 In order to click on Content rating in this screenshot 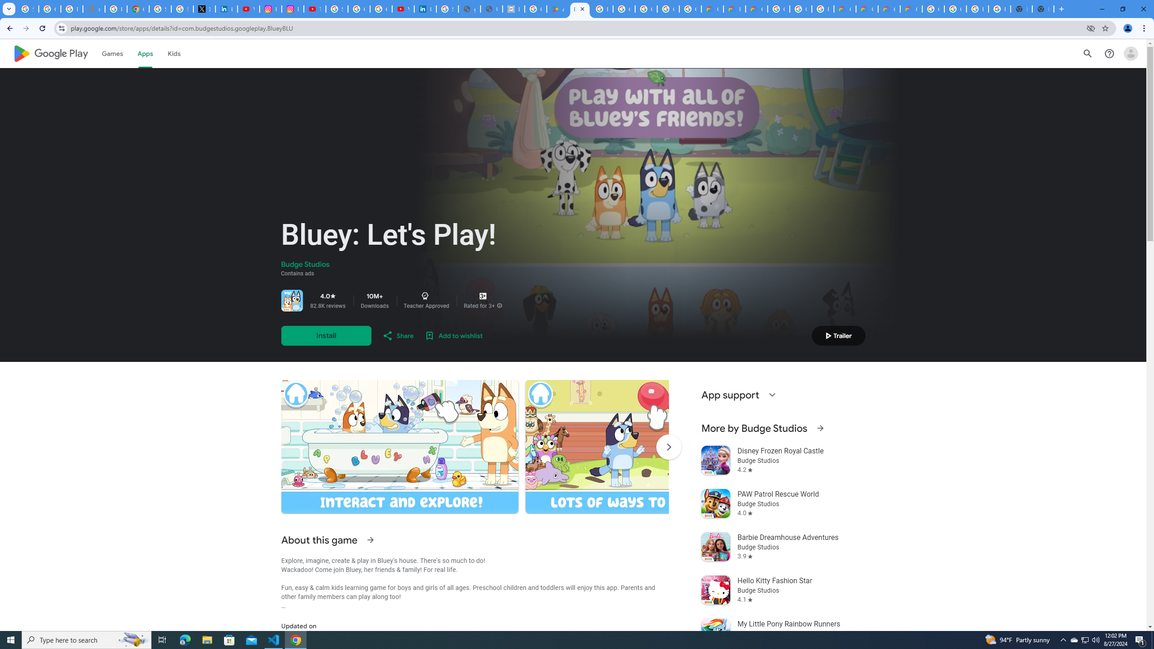, I will do `click(483, 296)`.